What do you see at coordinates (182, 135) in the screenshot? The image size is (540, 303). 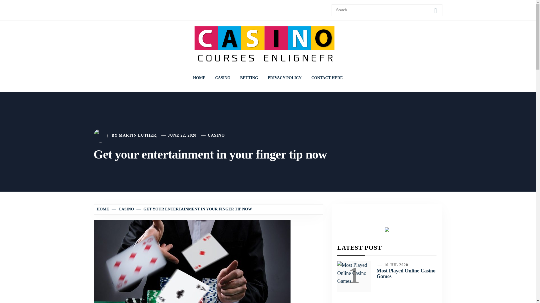 I see `JUNE 22, 2020` at bounding box center [182, 135].